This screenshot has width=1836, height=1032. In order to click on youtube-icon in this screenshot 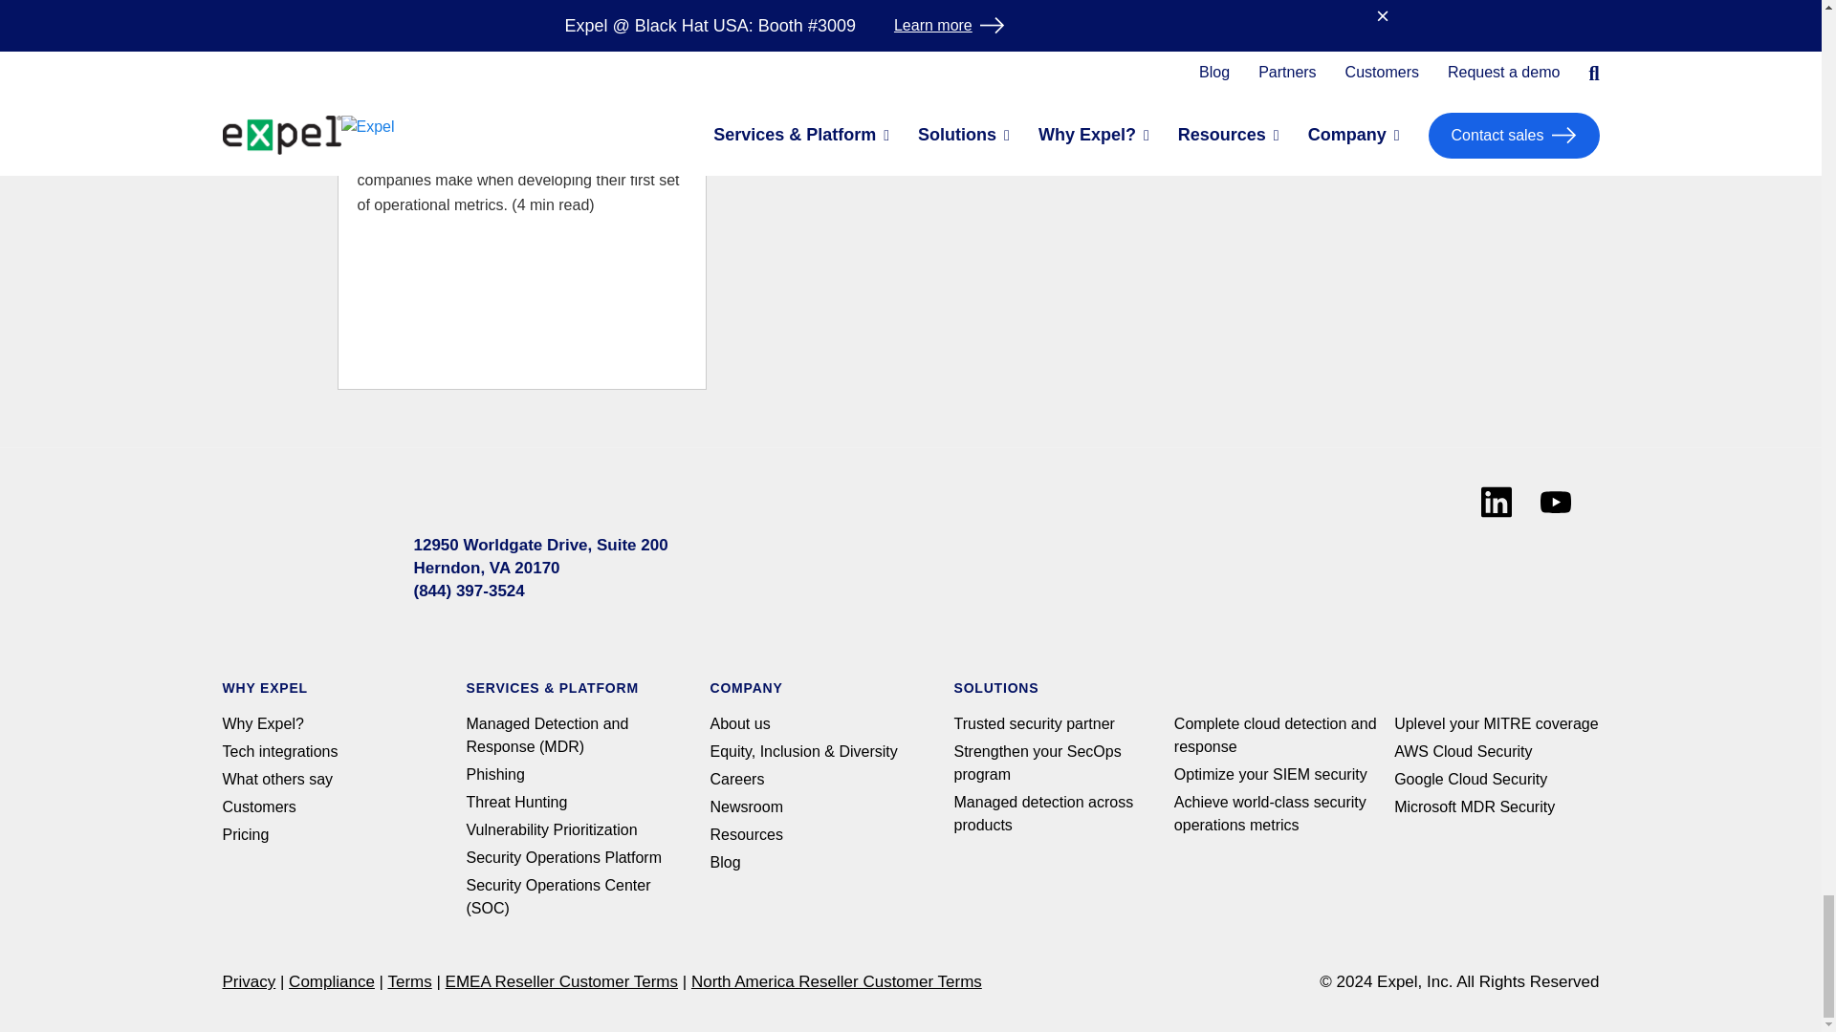, I will do `click(1555, 502)`.